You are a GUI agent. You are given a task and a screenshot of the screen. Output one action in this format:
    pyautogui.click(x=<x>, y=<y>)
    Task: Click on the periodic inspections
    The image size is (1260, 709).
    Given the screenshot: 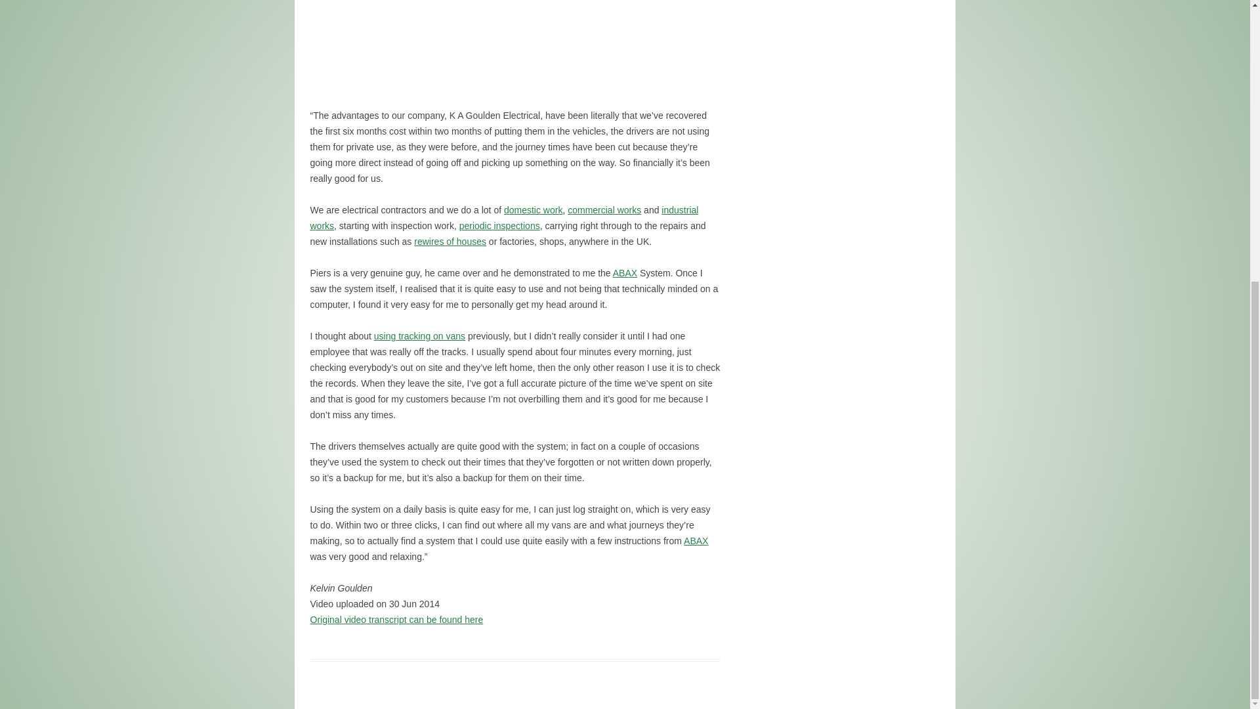 What is the action you would take?
    pyautogui.click(x=500, y=226)
    